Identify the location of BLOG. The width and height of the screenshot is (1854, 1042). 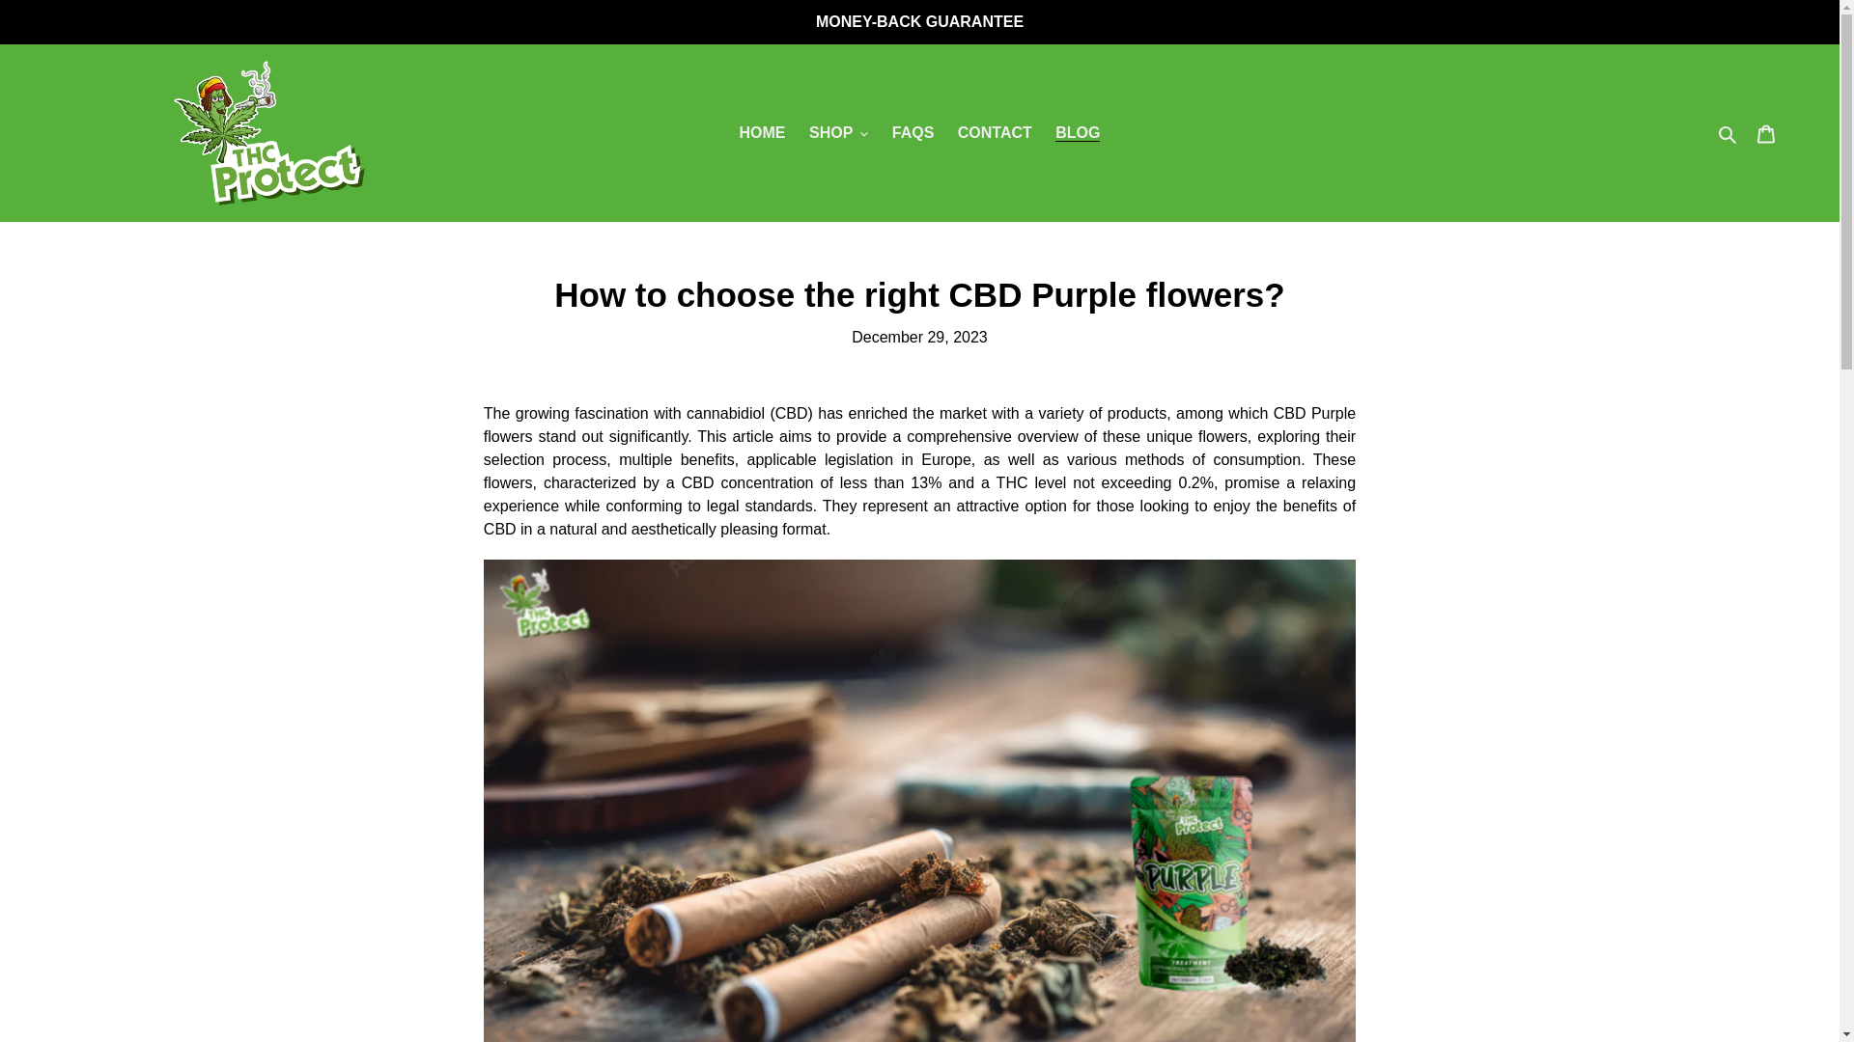
(1077, 133).